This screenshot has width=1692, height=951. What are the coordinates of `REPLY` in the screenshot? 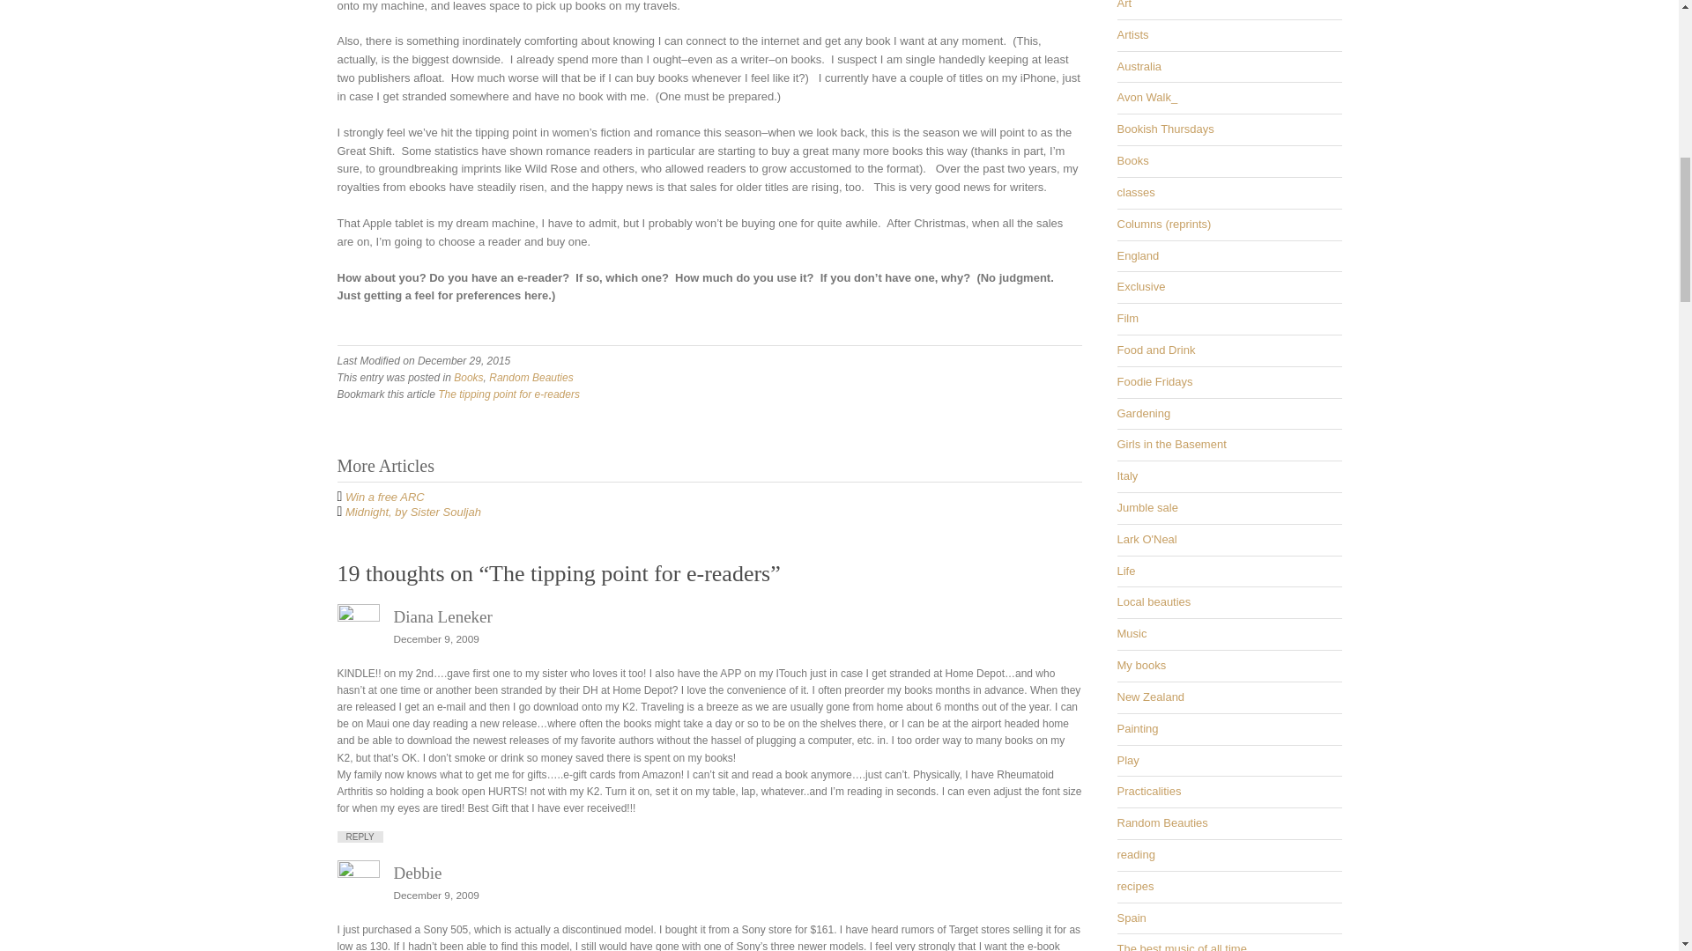 It's located at (360, 837).